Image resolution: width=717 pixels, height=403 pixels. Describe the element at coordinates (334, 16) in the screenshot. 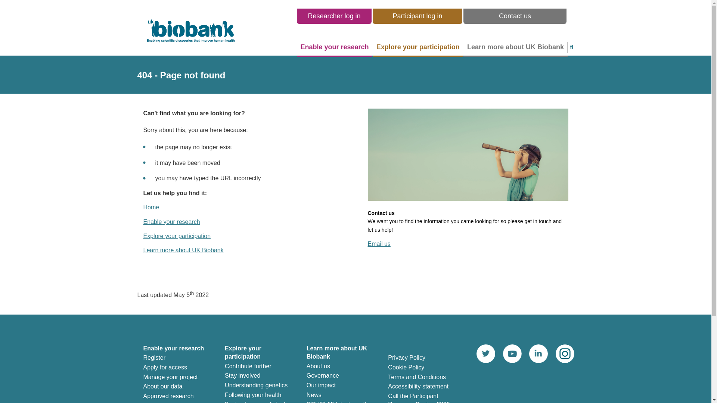

I see `Researcher log in` at that location.